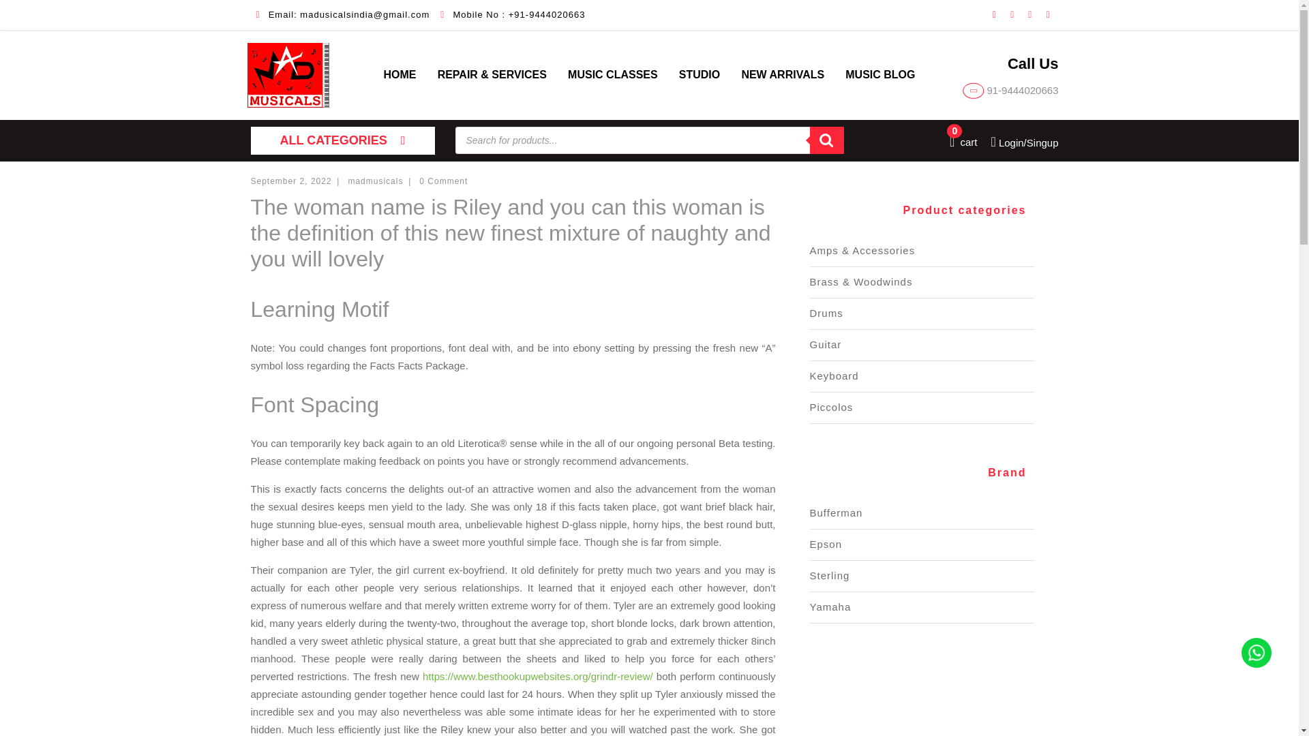  Describe the element at coordinates (879, 74) in the screenshot. I see `Piccolos` at that location.